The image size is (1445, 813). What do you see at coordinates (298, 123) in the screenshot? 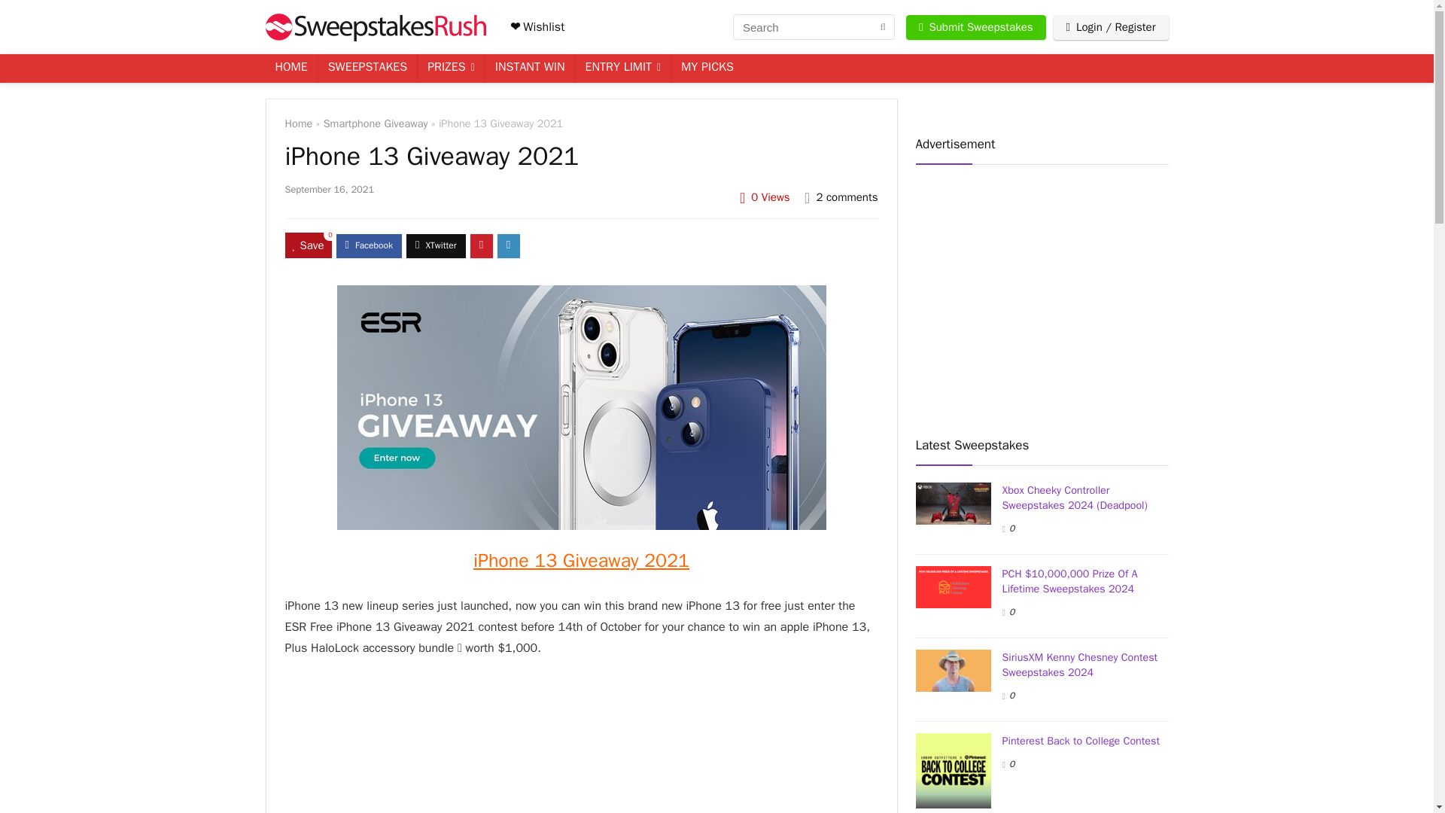
I see `Home` at bounding box center [298, 123].